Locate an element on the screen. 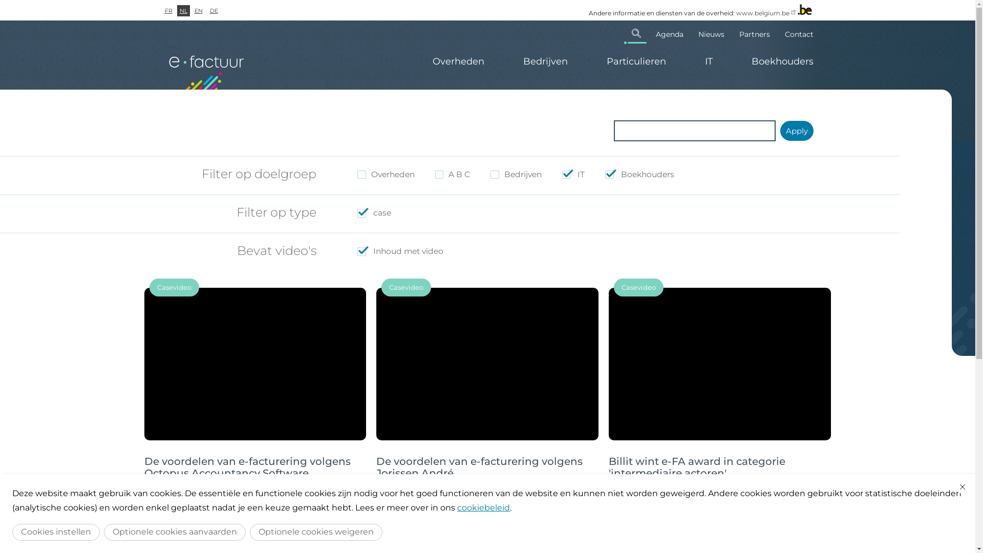 Image resolution: width=983 pixels, height=553 pixels. Partners is located at coordinates (755, 33).